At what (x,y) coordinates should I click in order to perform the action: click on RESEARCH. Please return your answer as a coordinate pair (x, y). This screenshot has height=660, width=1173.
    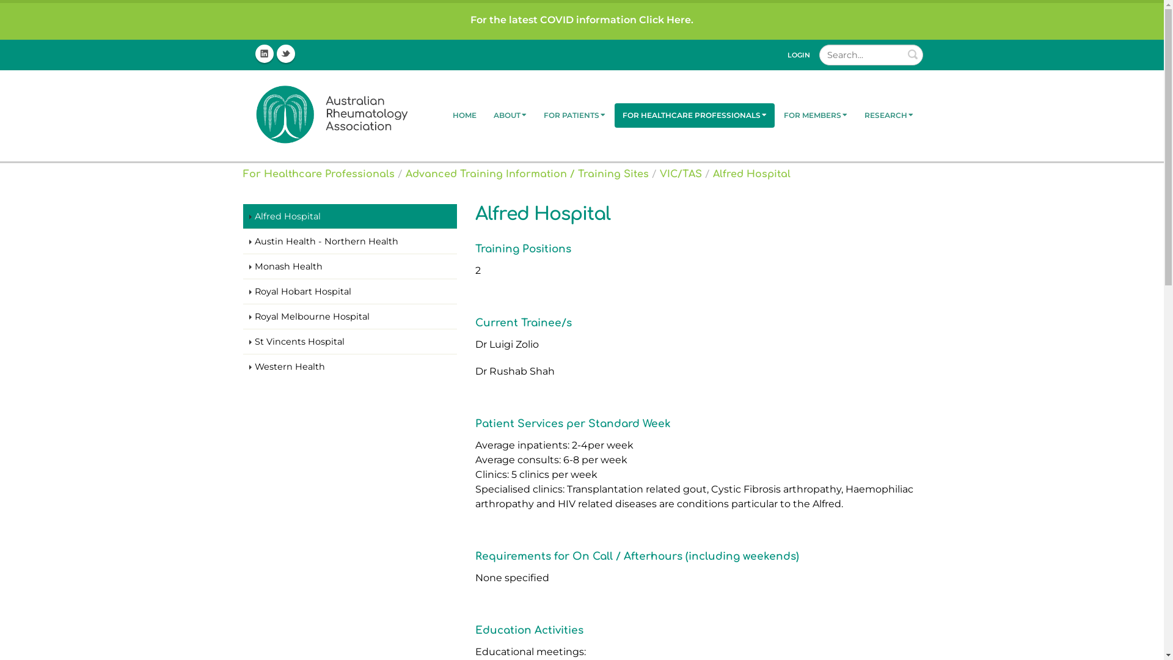
    Looking at the image, I should click on (889, 116).